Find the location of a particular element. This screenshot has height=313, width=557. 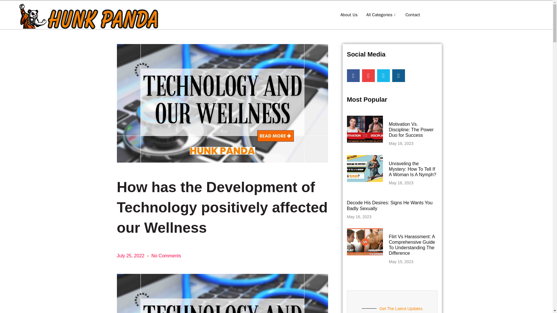

July 25, 2022 is located at coordinates (130, 256).